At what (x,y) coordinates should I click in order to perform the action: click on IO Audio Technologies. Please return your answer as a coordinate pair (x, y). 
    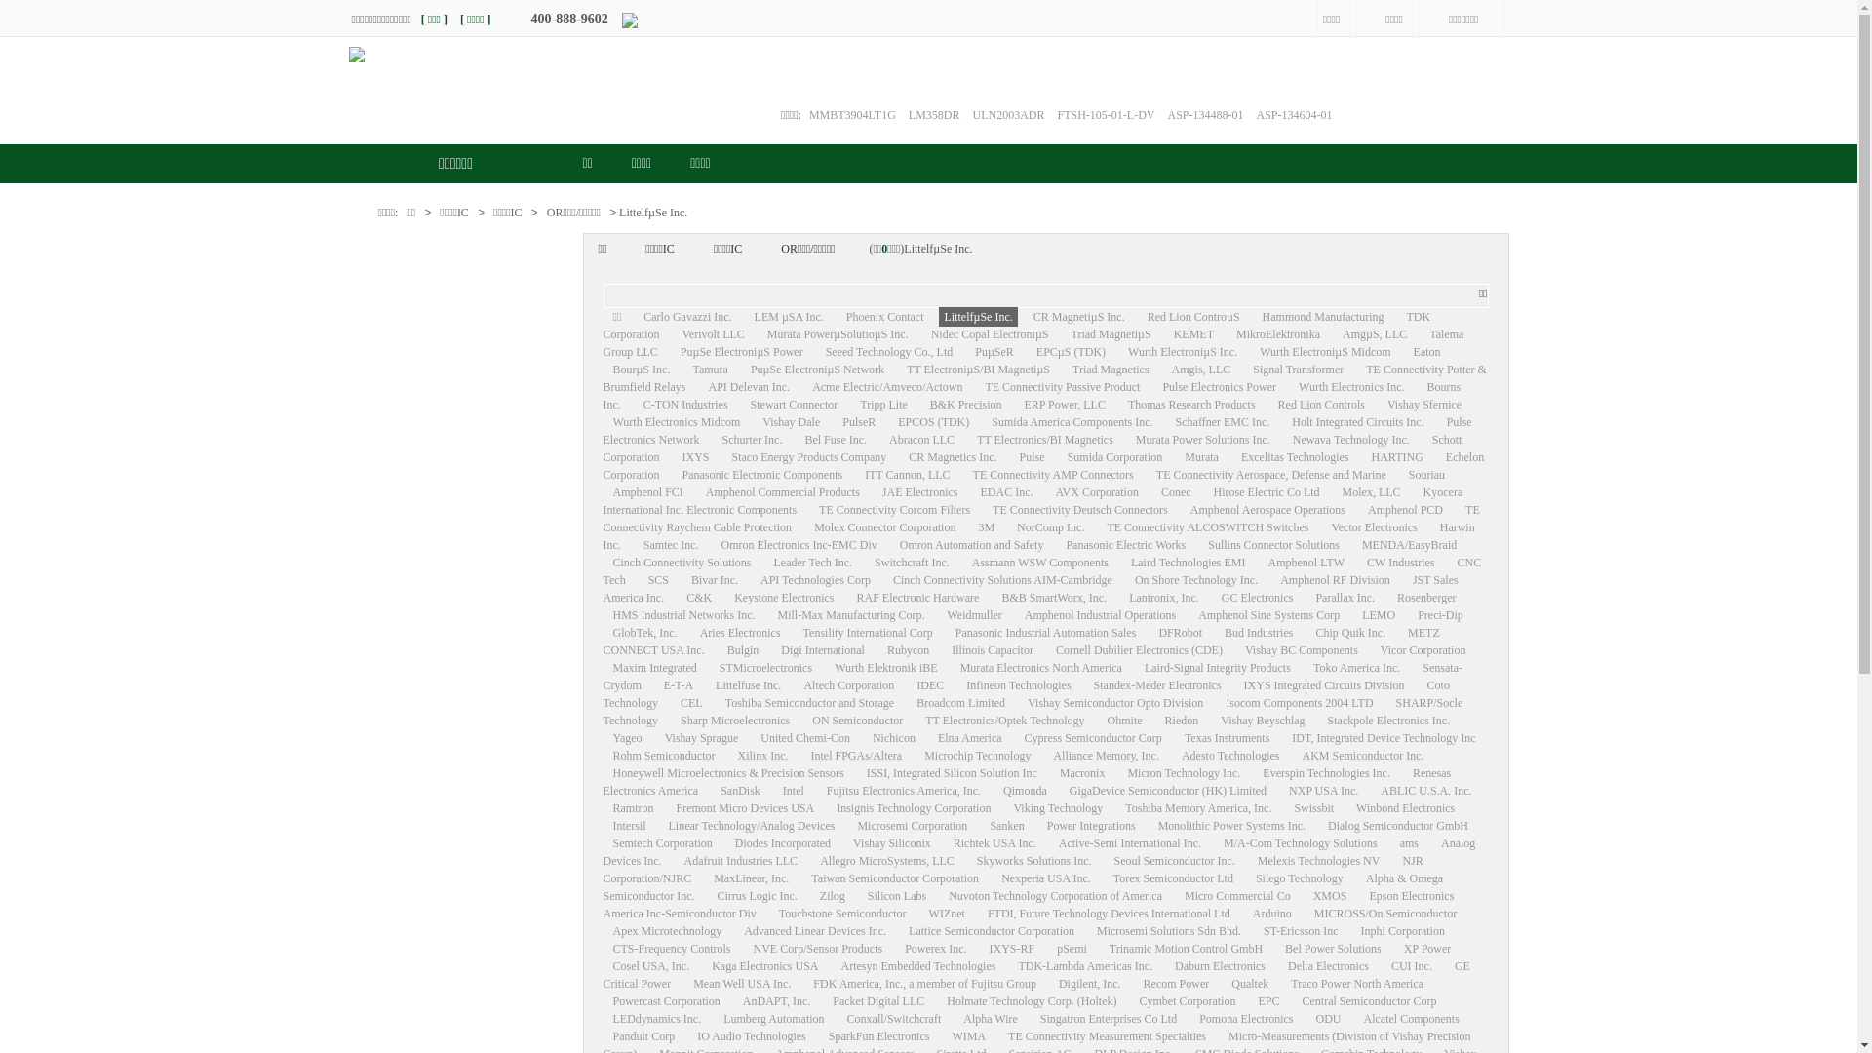
    Looking at the image, I should click on (752, 1036).